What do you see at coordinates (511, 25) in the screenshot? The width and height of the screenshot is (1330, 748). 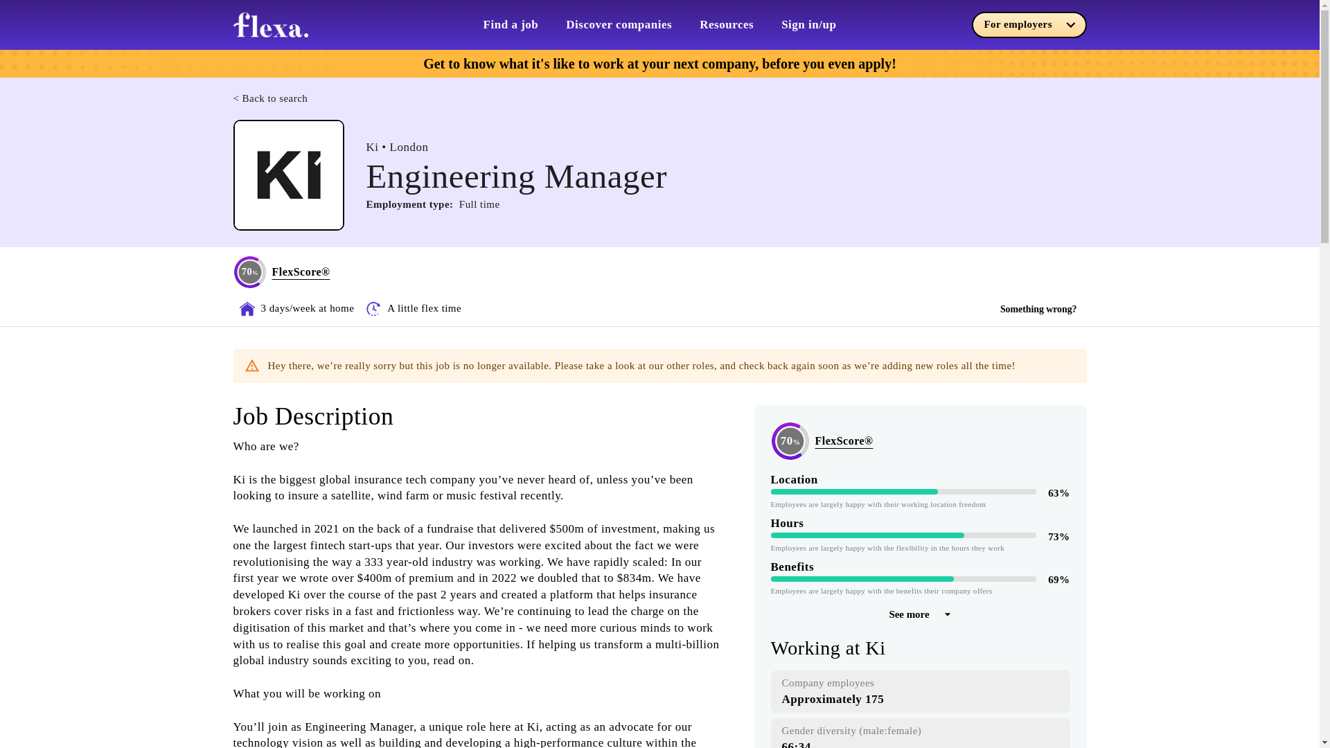 I see `Find a job` at bounding box center [511, 25].